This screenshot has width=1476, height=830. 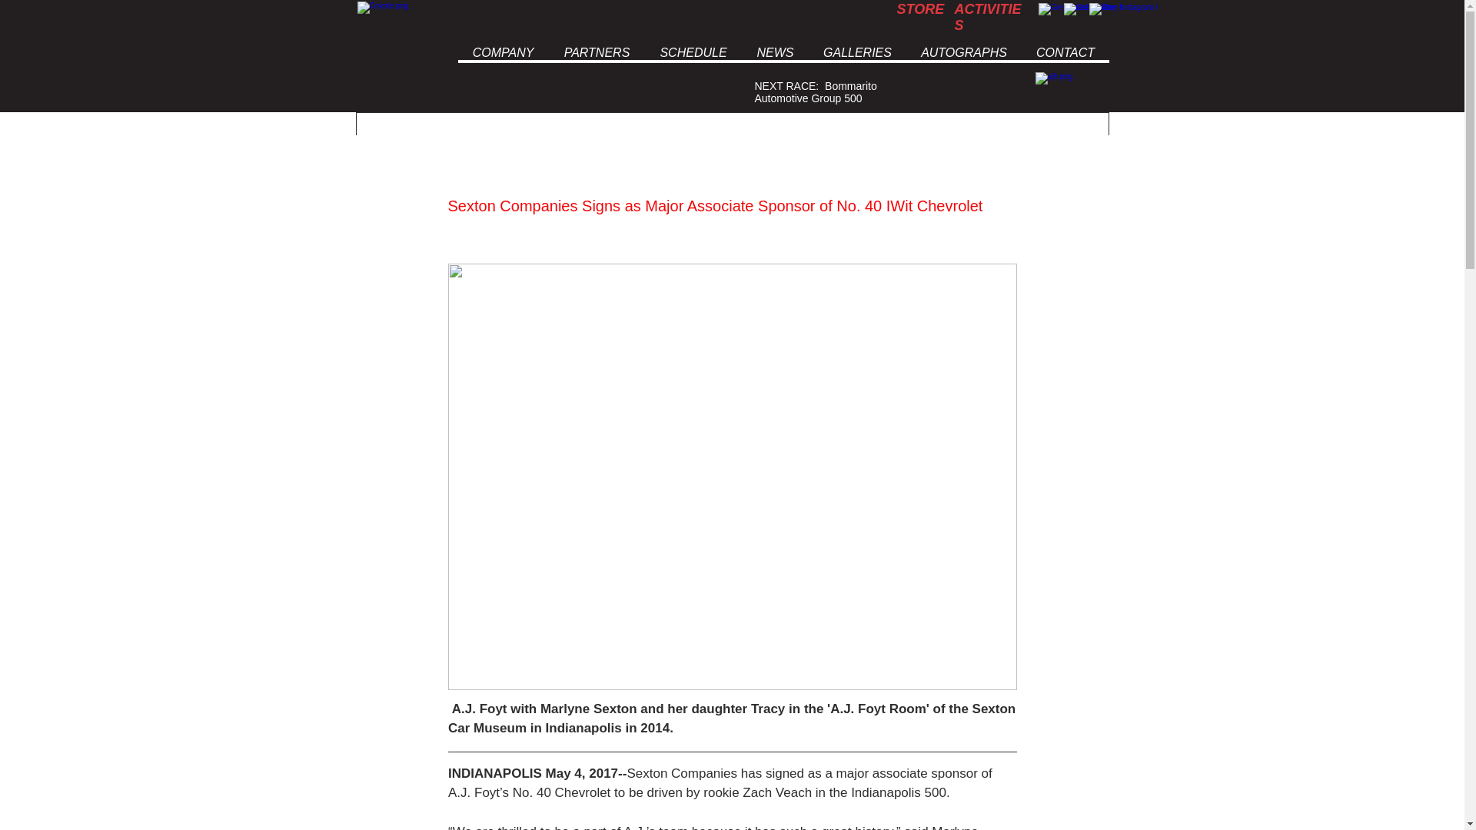 I want to click on NEWS, so click(x=773, y=52).